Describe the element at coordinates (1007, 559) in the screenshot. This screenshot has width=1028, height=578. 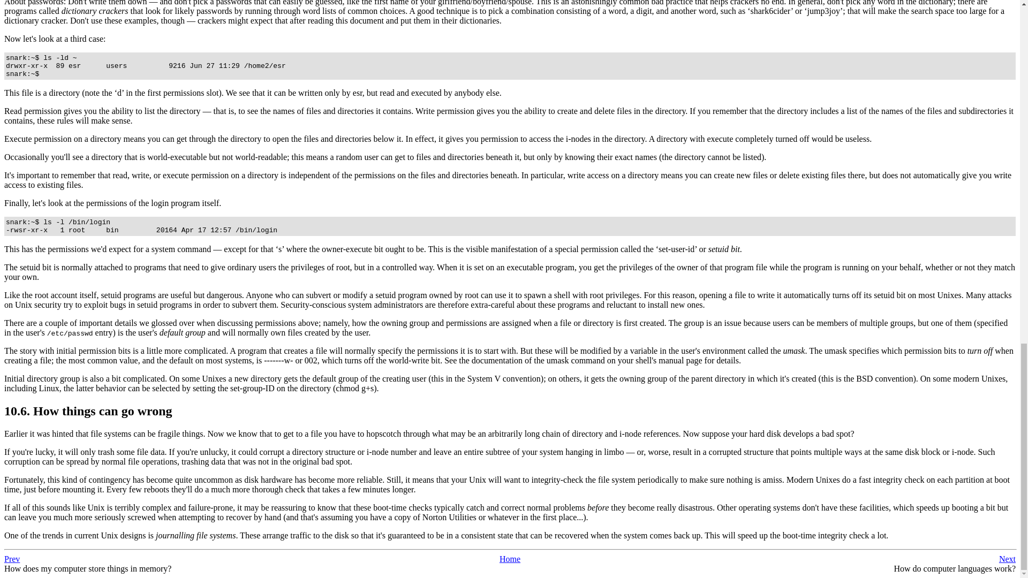
I see `Next` at that location.